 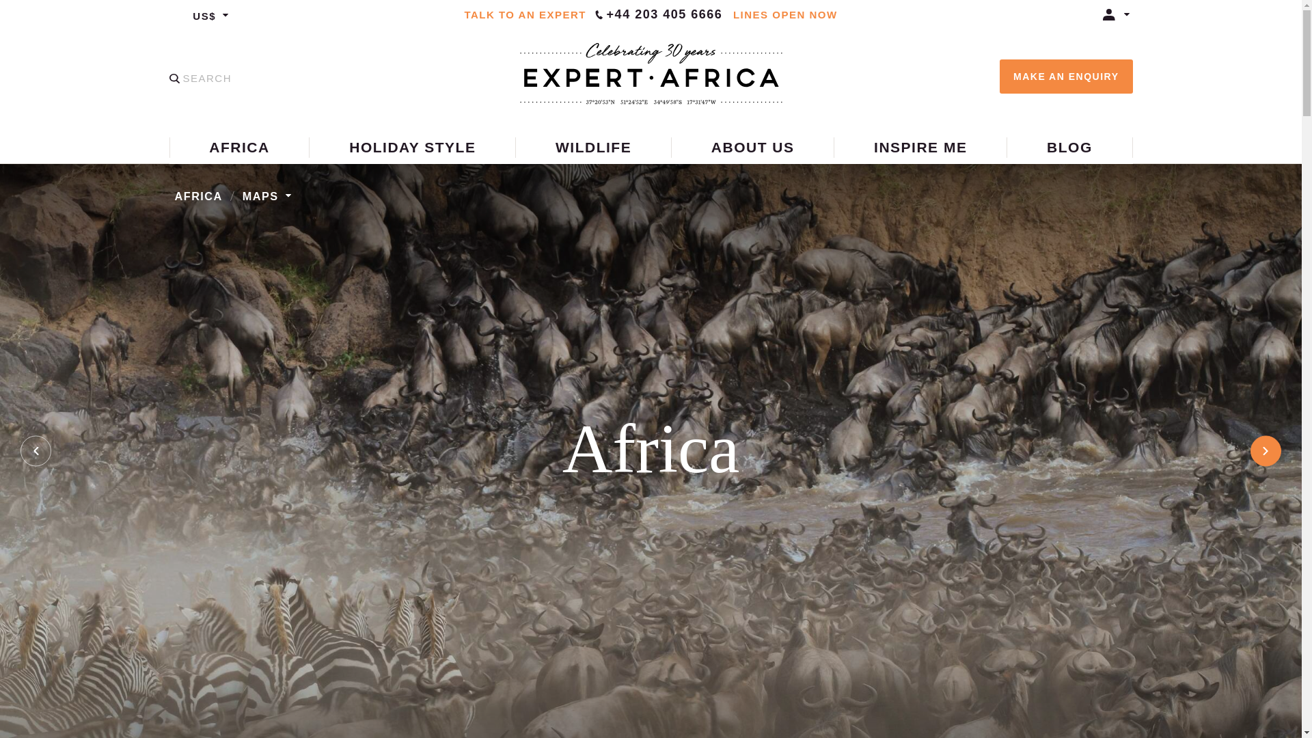 I want to click on MAKE AN ENQUIRY, so click(x=1066, y=77).